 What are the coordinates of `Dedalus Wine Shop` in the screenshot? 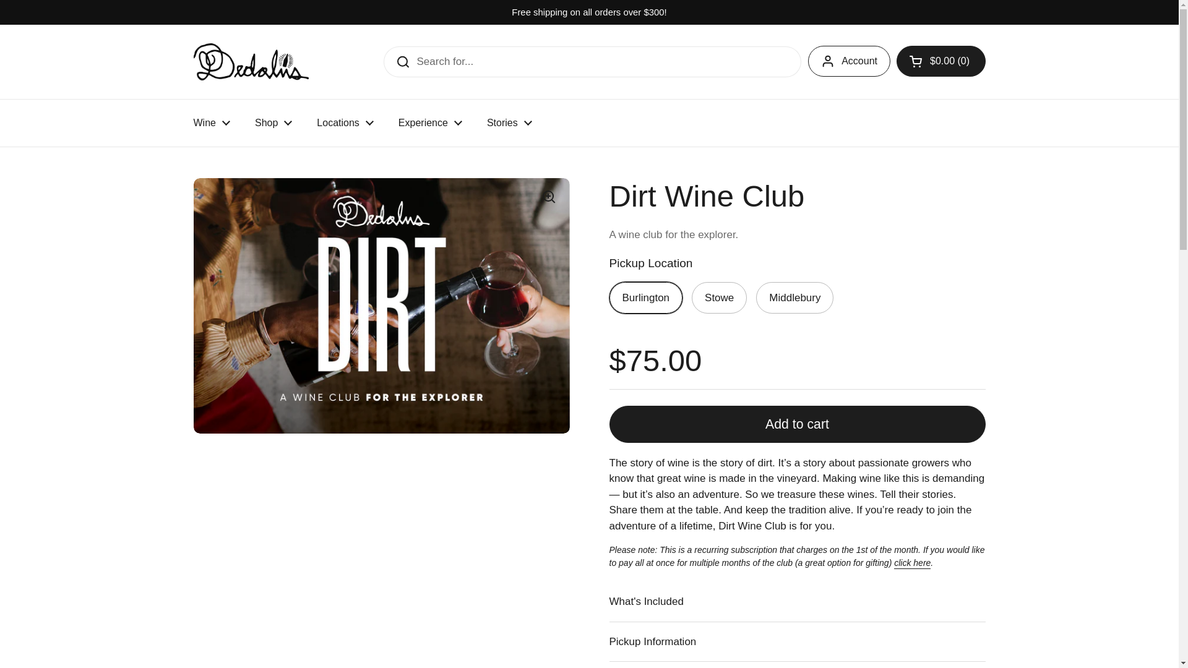 It's located at (250, 62).